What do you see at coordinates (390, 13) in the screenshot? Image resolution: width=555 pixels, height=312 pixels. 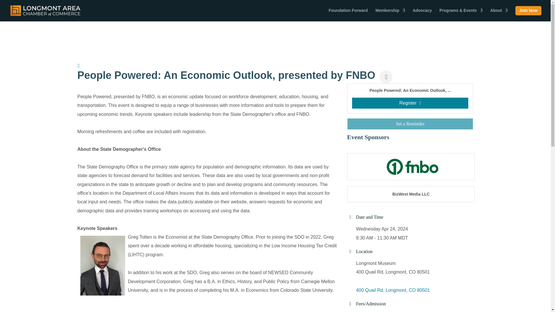 I see `Membership` at bounding box center [390, 13].